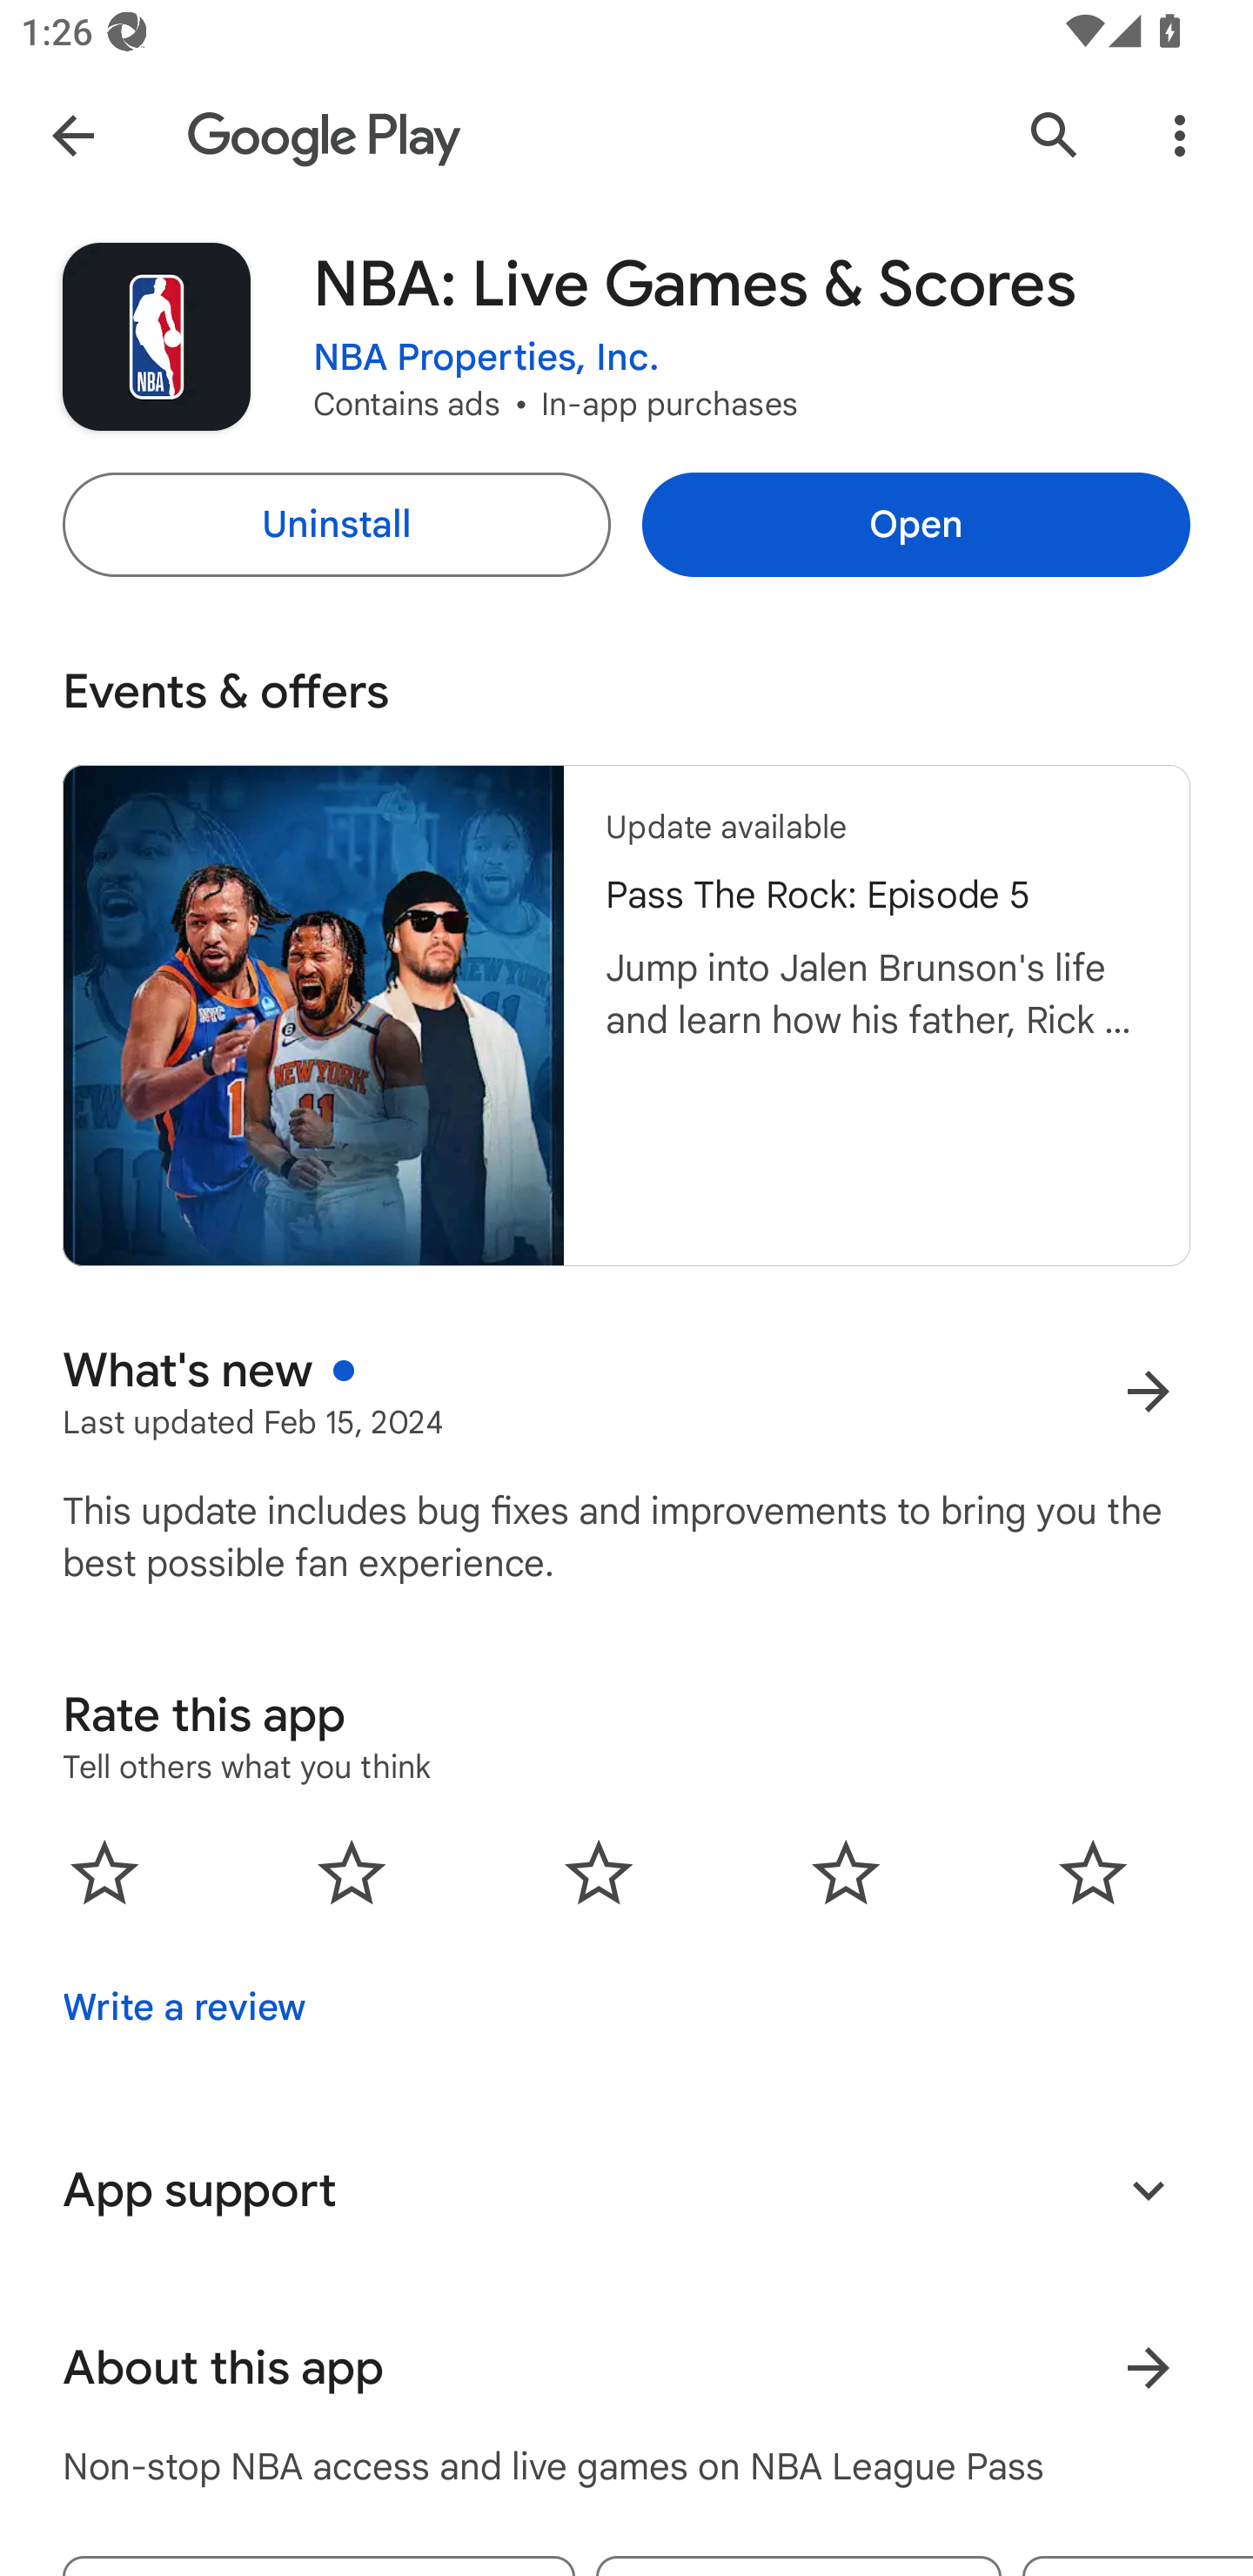 This screenshot has width=1253, height=2576. I want to click on Uninstall, so click(337, 524).